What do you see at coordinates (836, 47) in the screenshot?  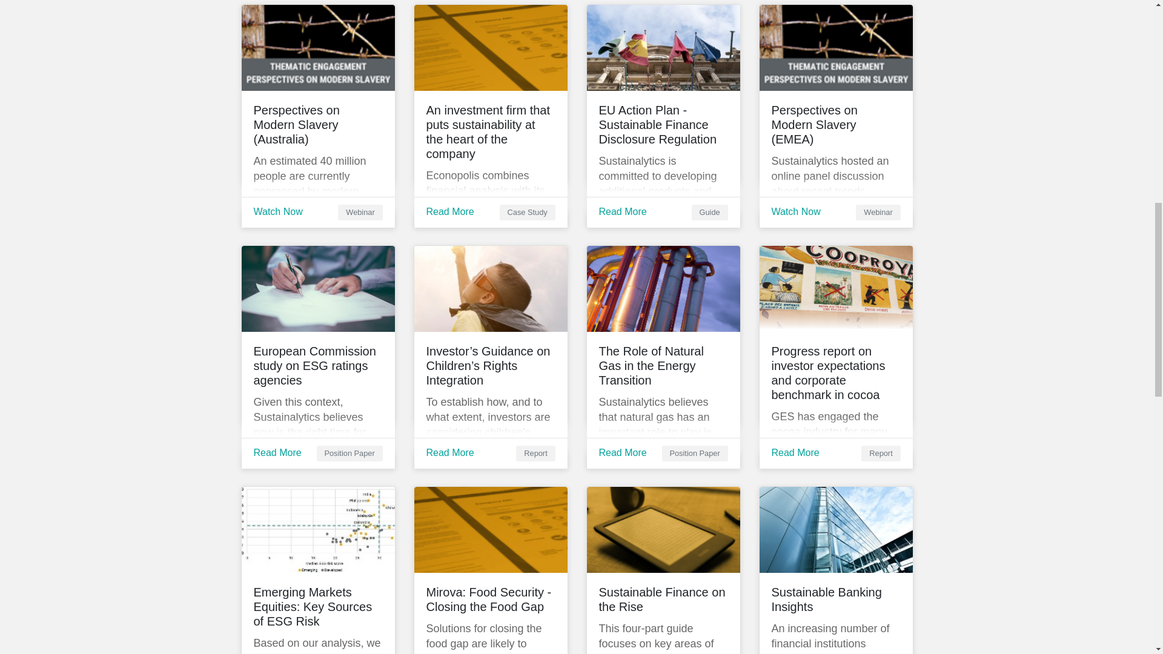 I see `Website-Event-Picture` at bounding box center [836, 47].